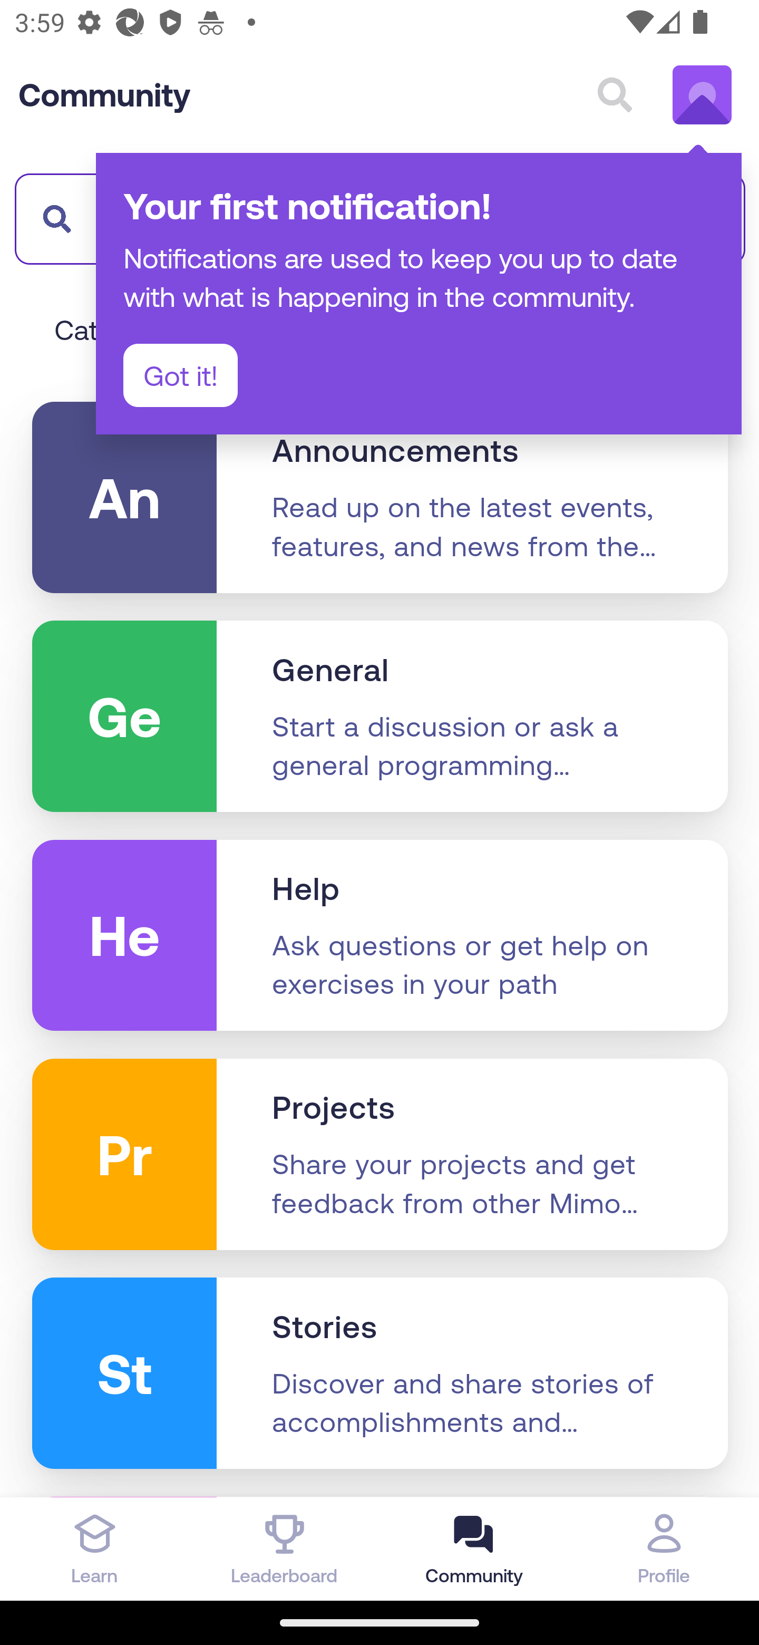  What do you see at coordinates (306, 889) in the screenshot?
I see `Help` at bounding box center [306, 889].